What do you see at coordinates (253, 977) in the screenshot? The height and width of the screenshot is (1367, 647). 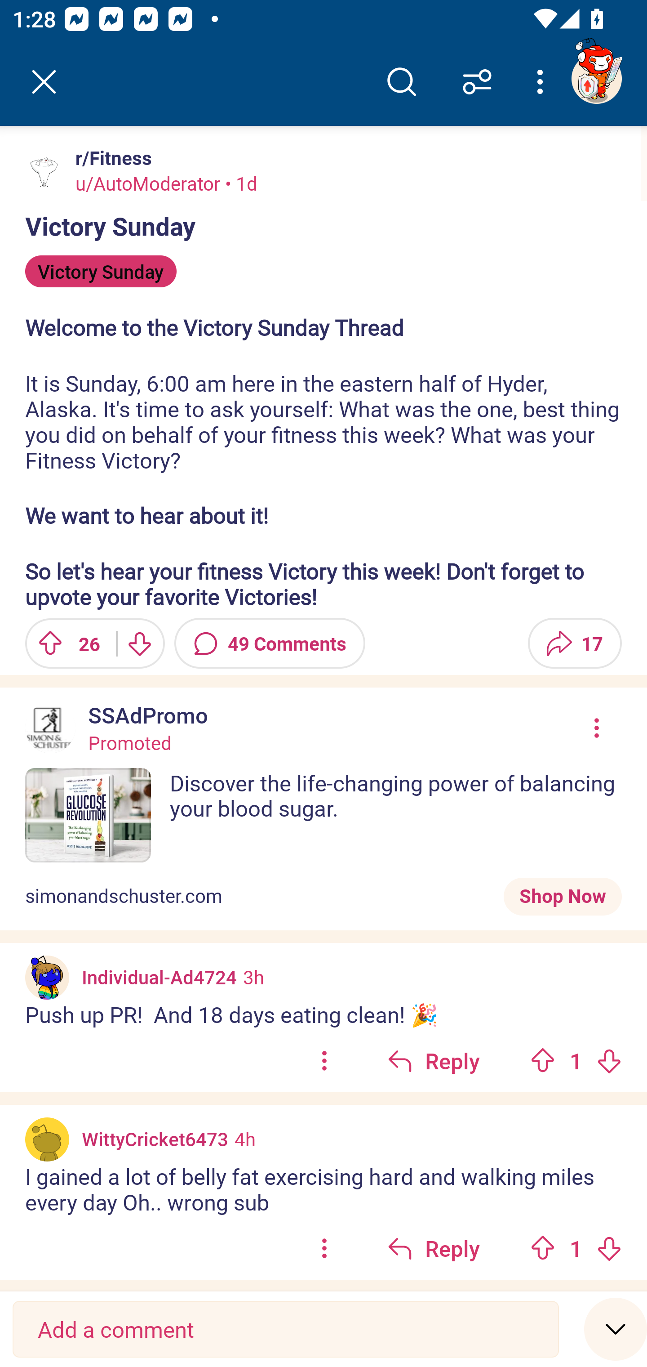 I see `3h` at bounding box center [253, 977].